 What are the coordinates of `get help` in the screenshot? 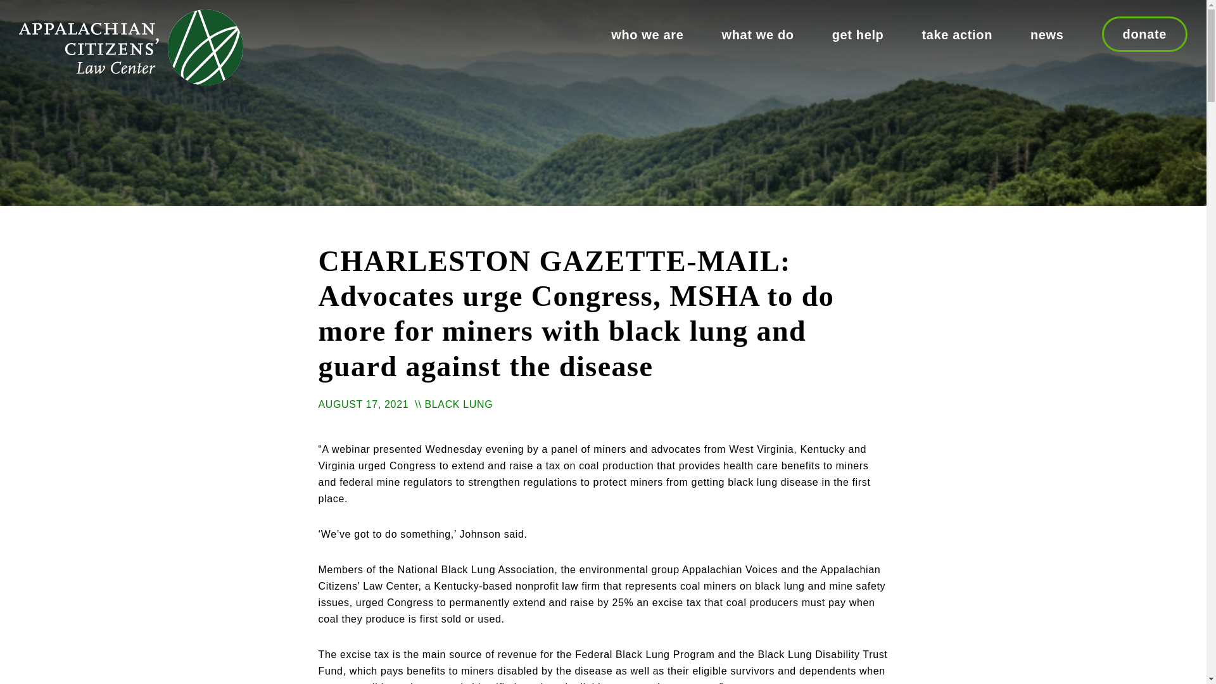 It's located at (858, 29).